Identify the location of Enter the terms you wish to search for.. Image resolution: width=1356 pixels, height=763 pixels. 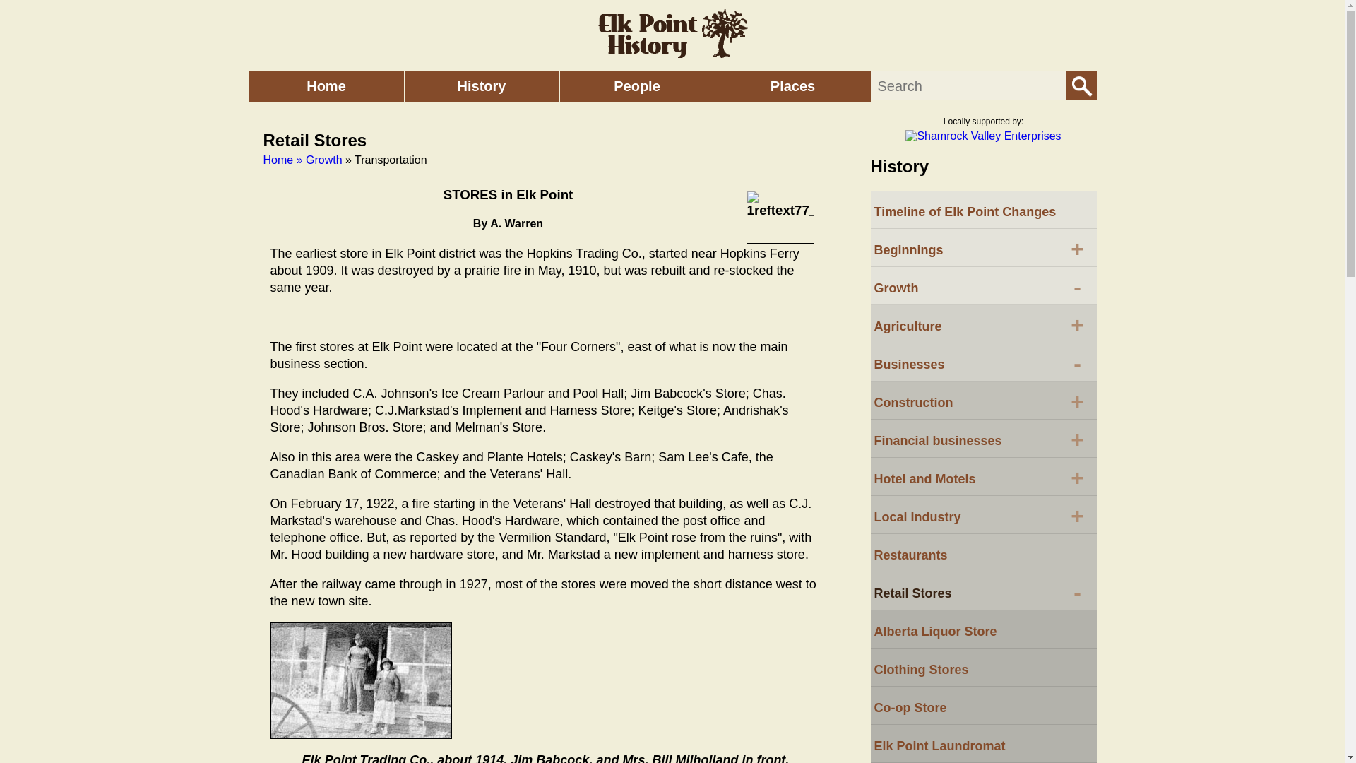
(278, 160).